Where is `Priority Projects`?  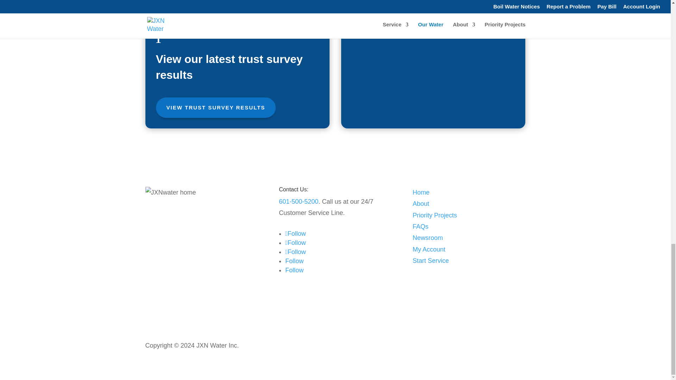
Priority Projects is located at coordinates (434, 215).